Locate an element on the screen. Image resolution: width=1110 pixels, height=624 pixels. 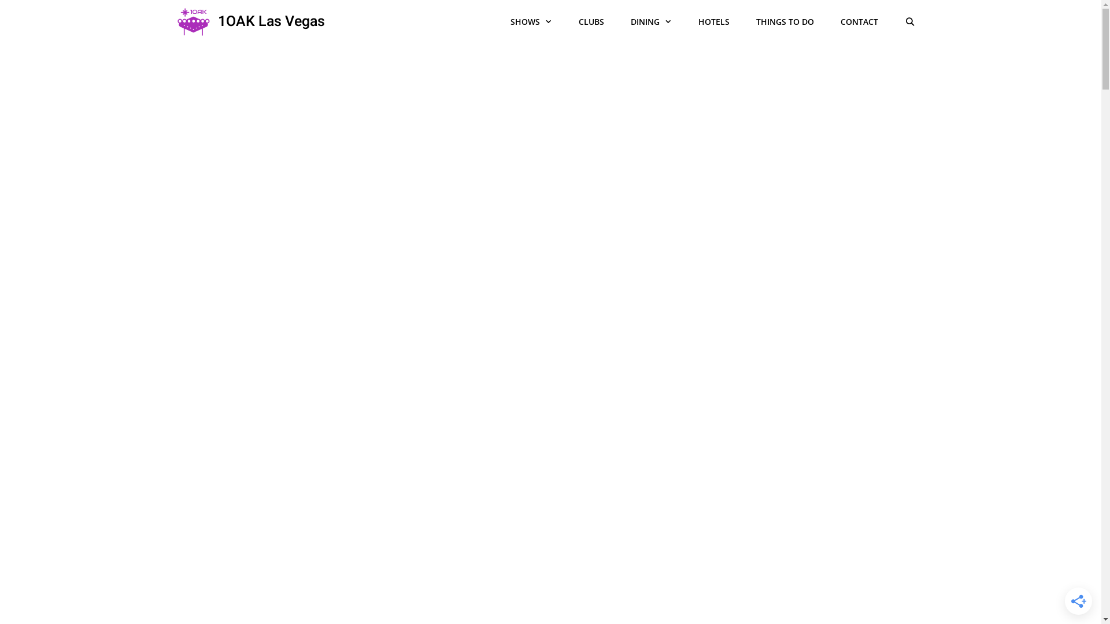
HOTELS is located at coordinates (714, 22).